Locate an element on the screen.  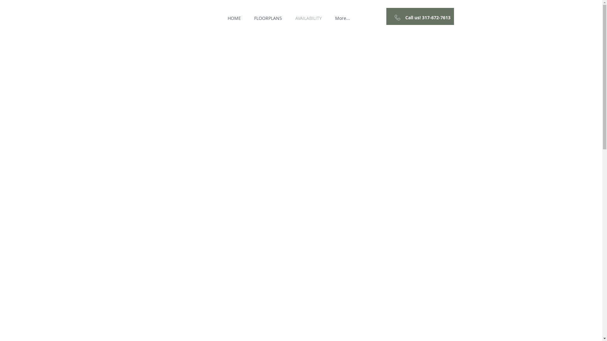
FLOORPLANS is located at coordinates (268, 18).